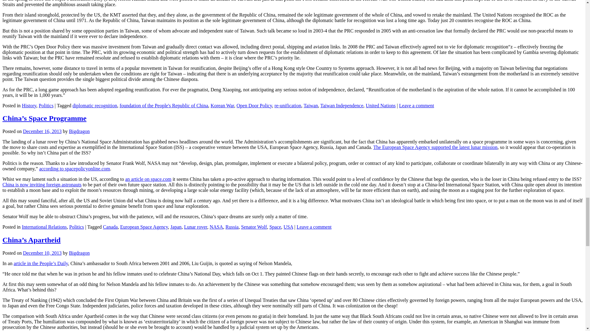 The height and width of the screenshot is (331, 590). I want to click on 6:10 pm, so click(42, 131).